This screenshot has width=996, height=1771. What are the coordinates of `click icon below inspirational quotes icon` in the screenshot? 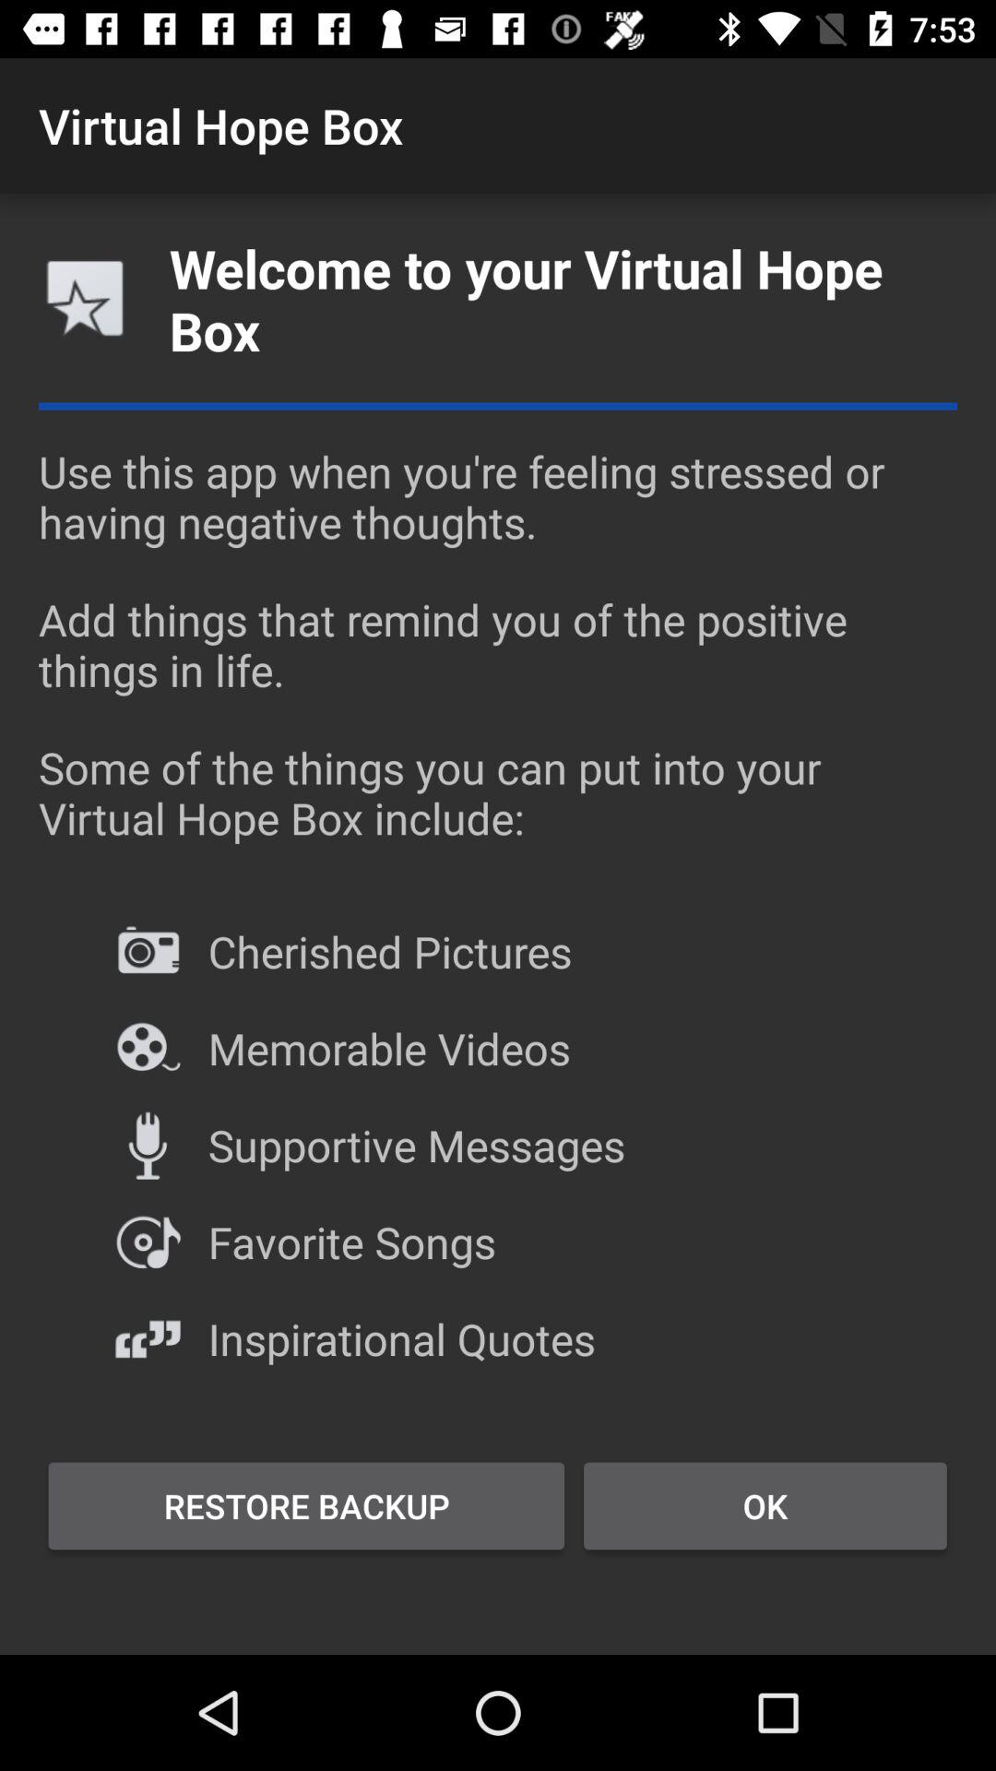 It's located at (765, 1505).